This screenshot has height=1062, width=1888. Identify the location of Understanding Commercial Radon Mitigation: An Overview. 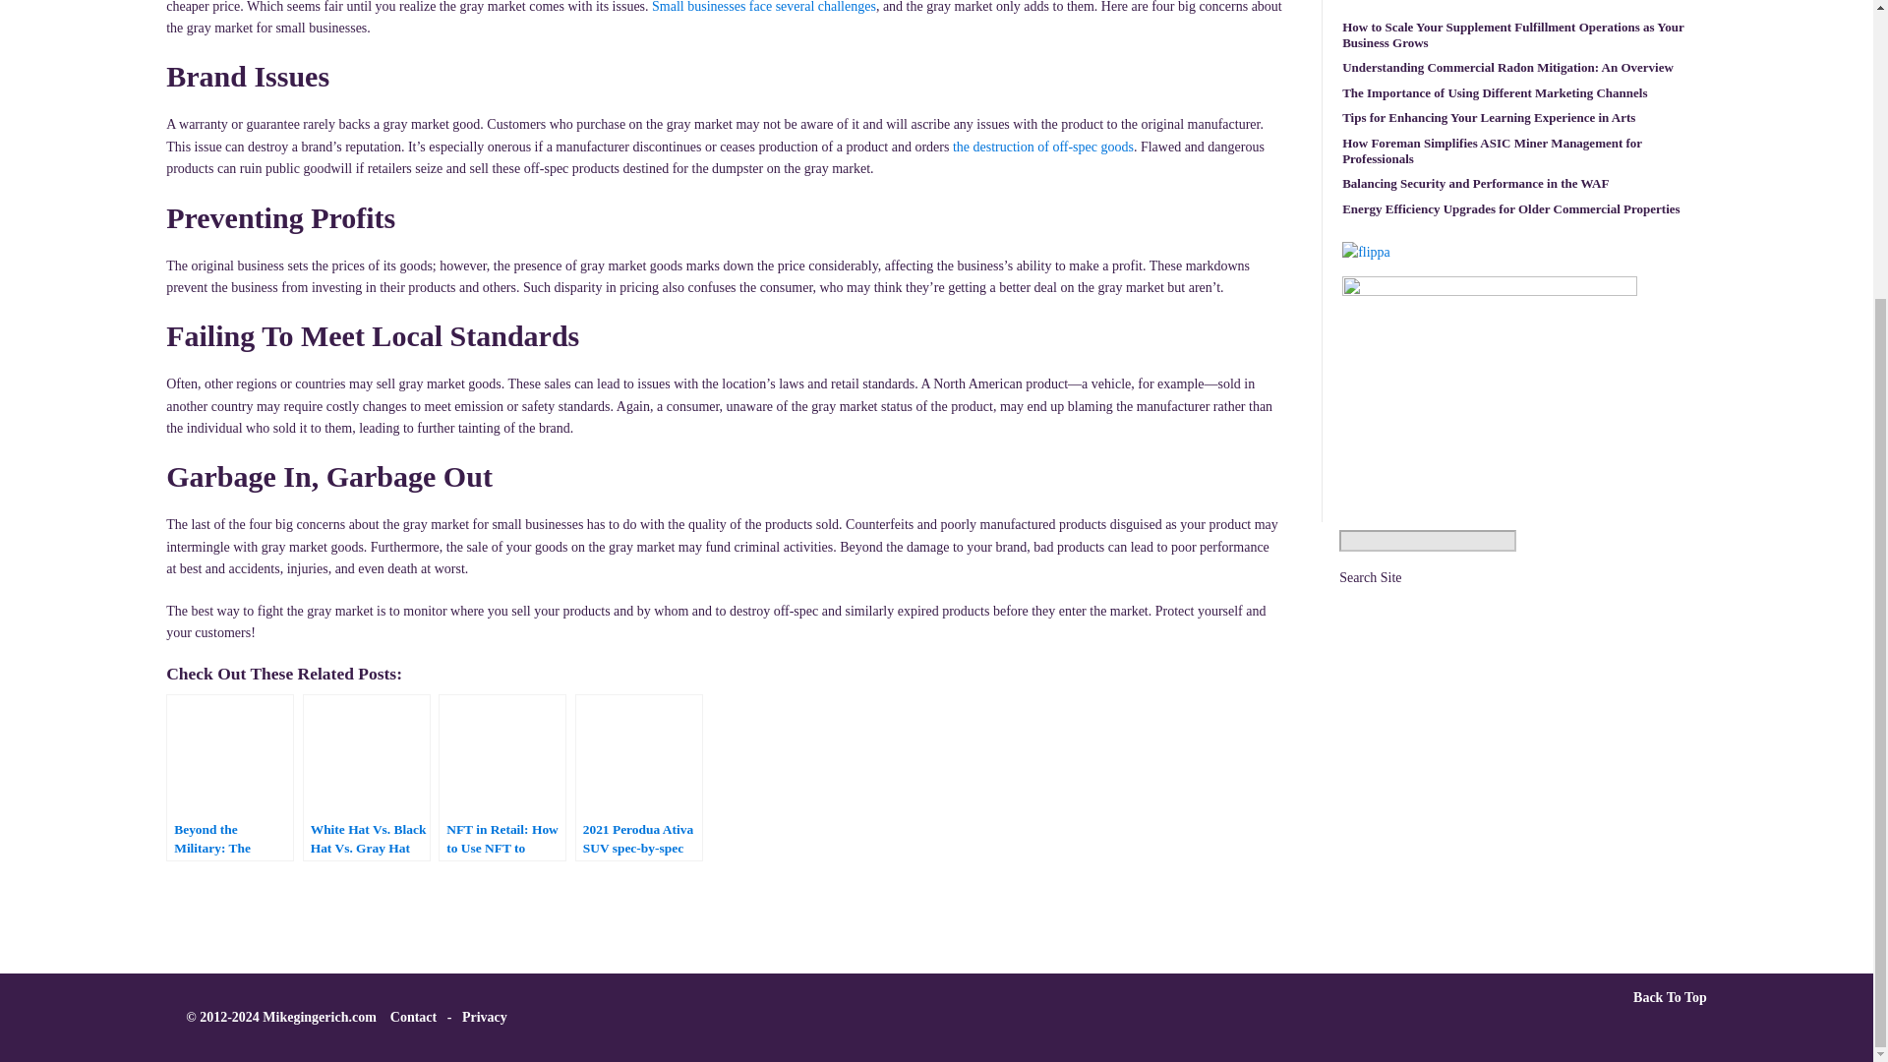
(1507, 73).